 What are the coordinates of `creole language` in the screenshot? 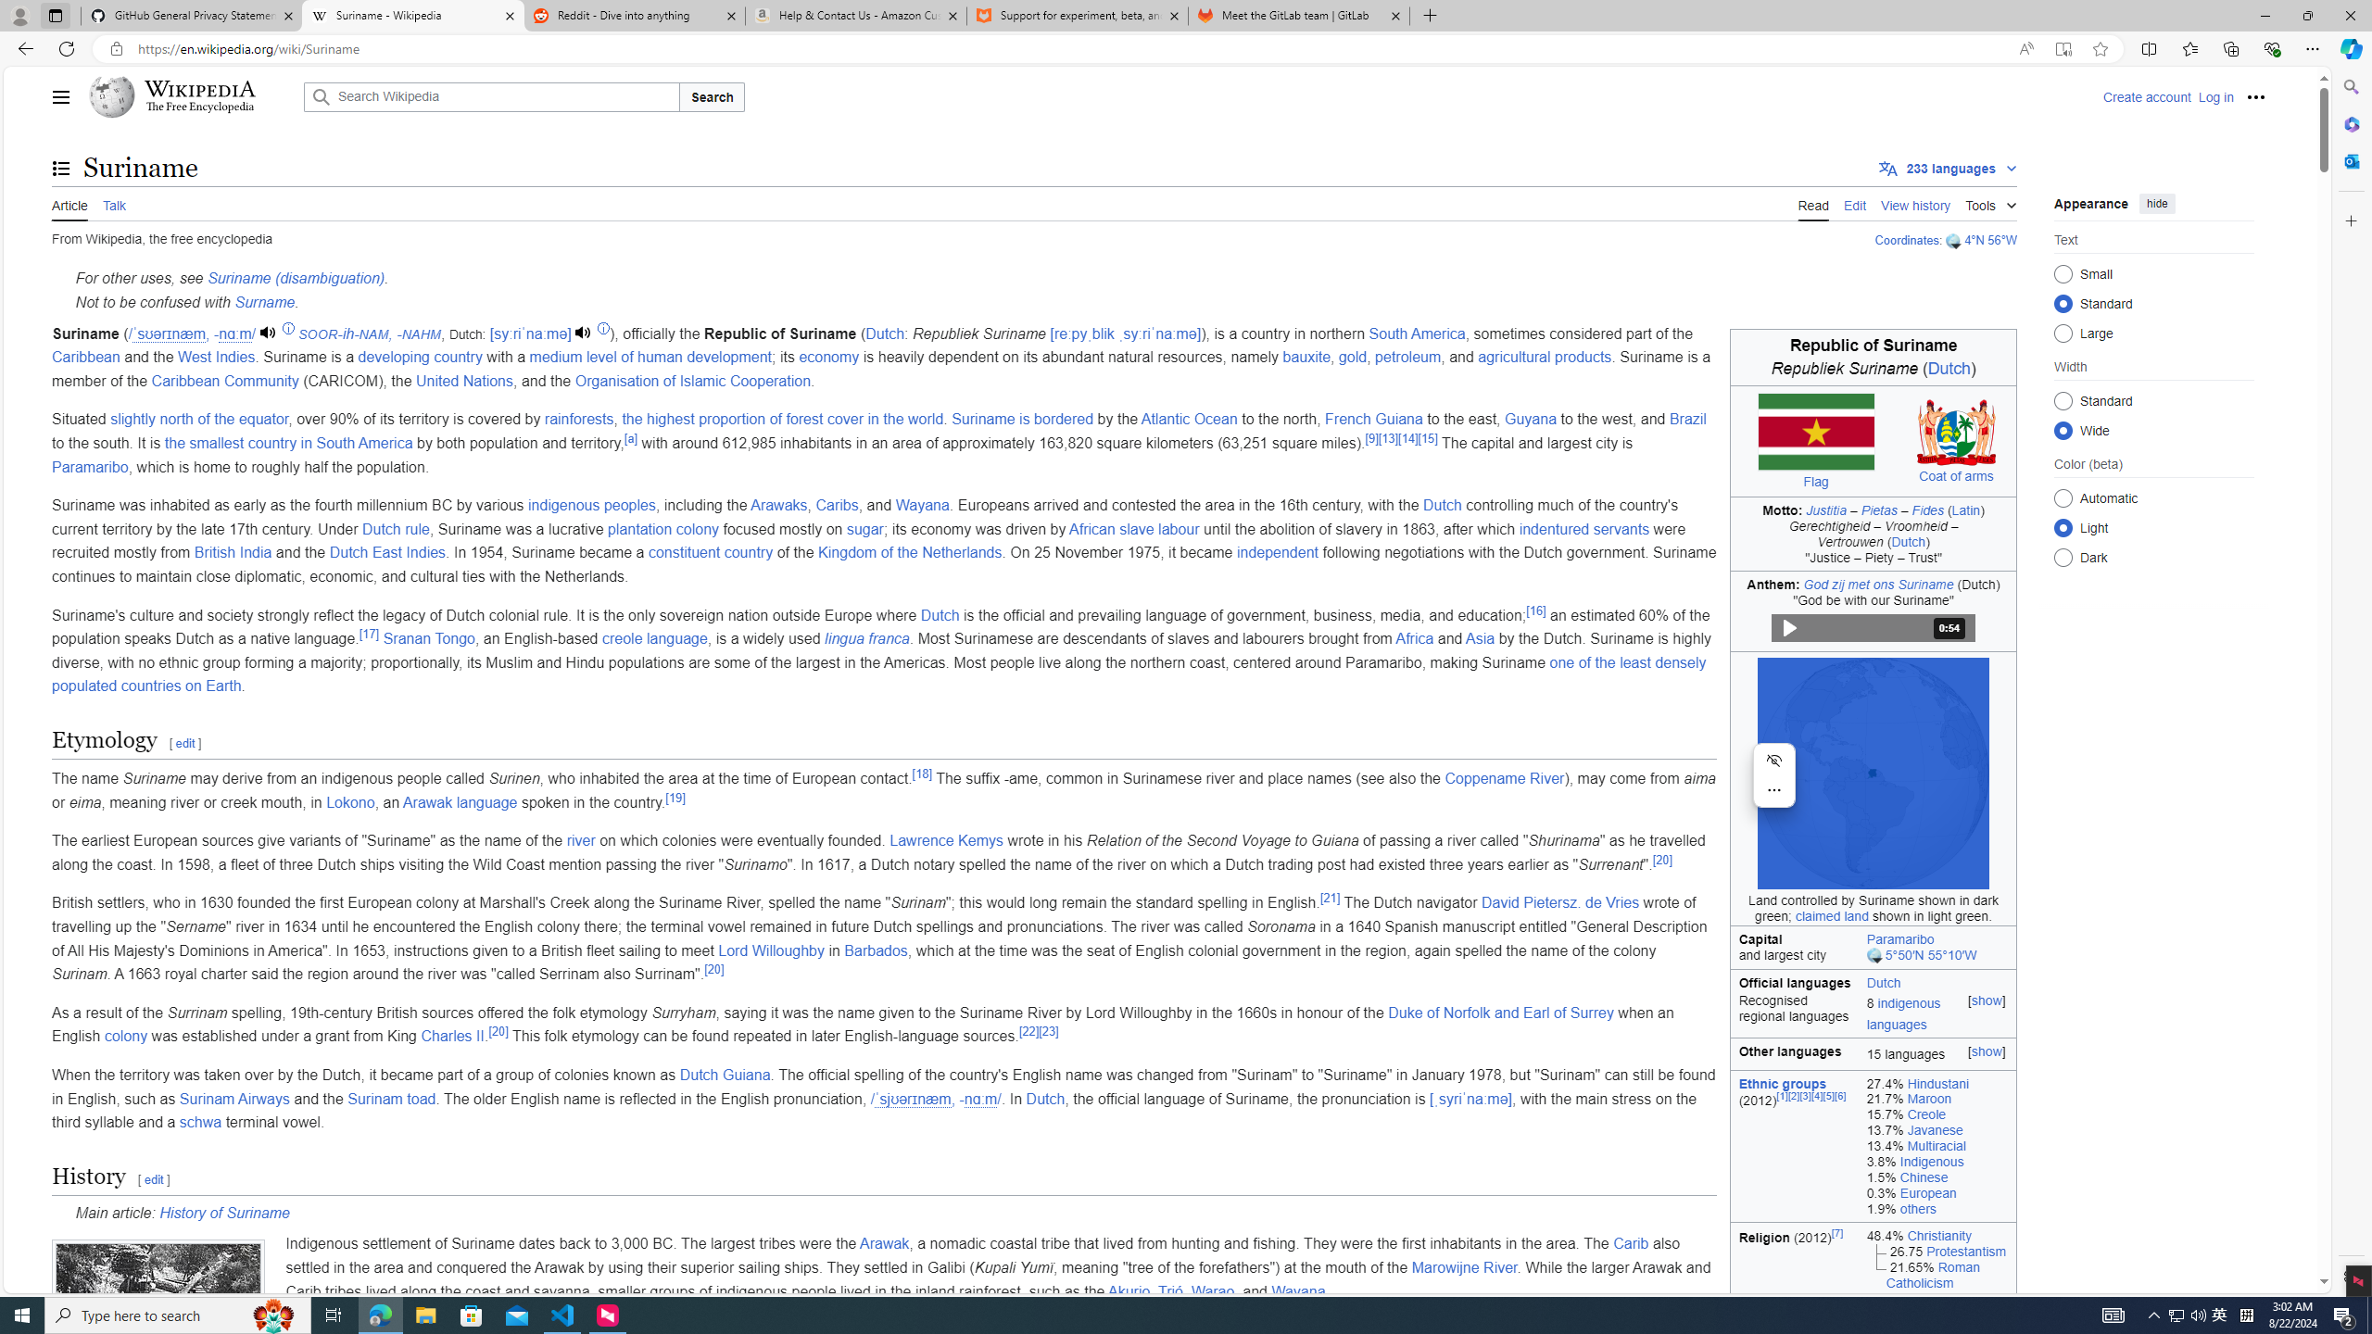 It's located at (654, 639).